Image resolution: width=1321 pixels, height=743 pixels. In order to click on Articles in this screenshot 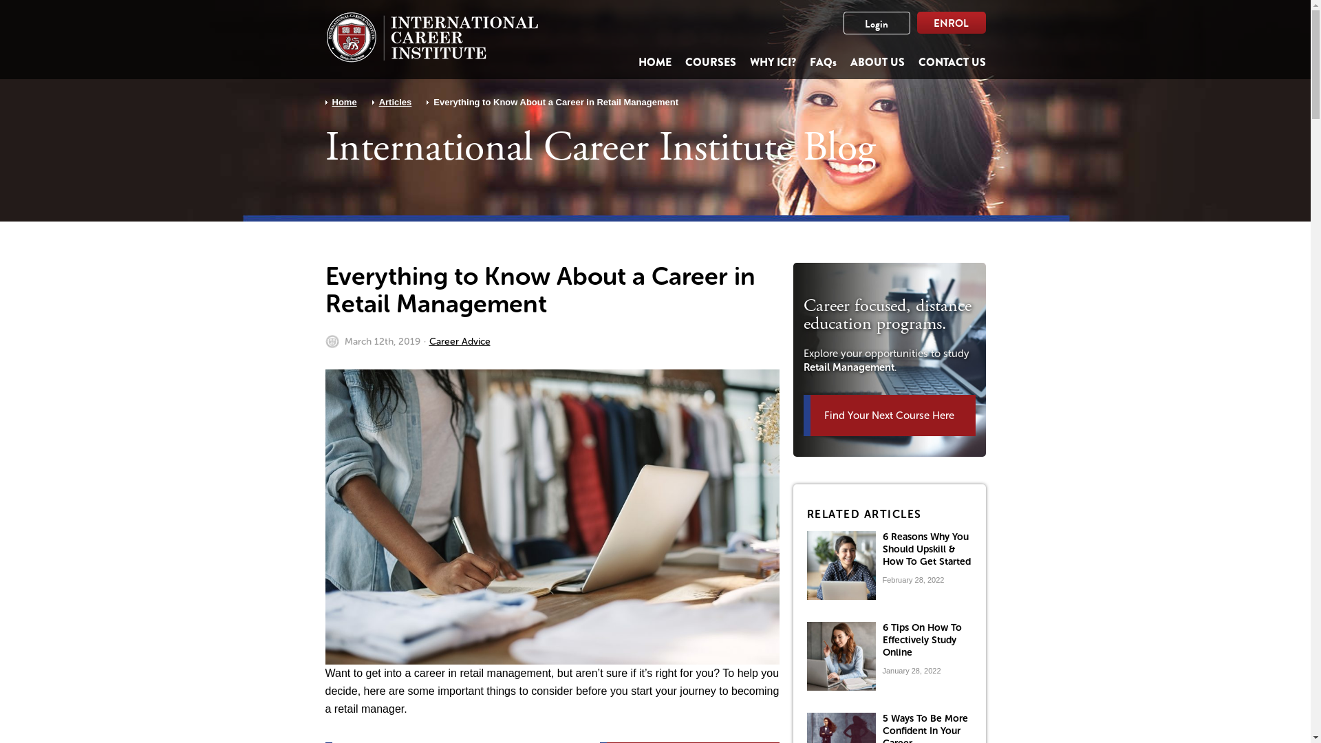, I will do `click(396, 102)`.